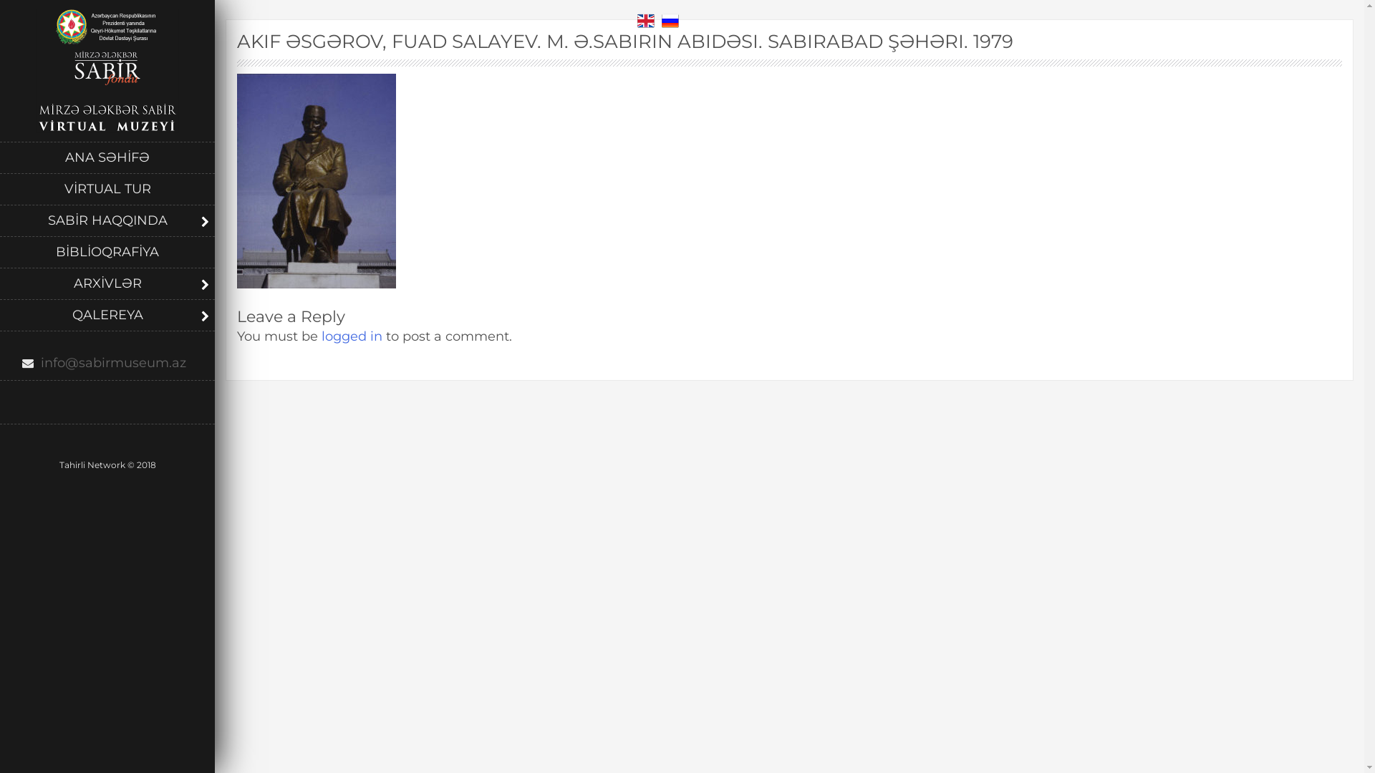 The width and height of the screenshot is (1375, 773). Describe the element at coordinates (646, 21) in the screenshot. I see `English ` at that location.